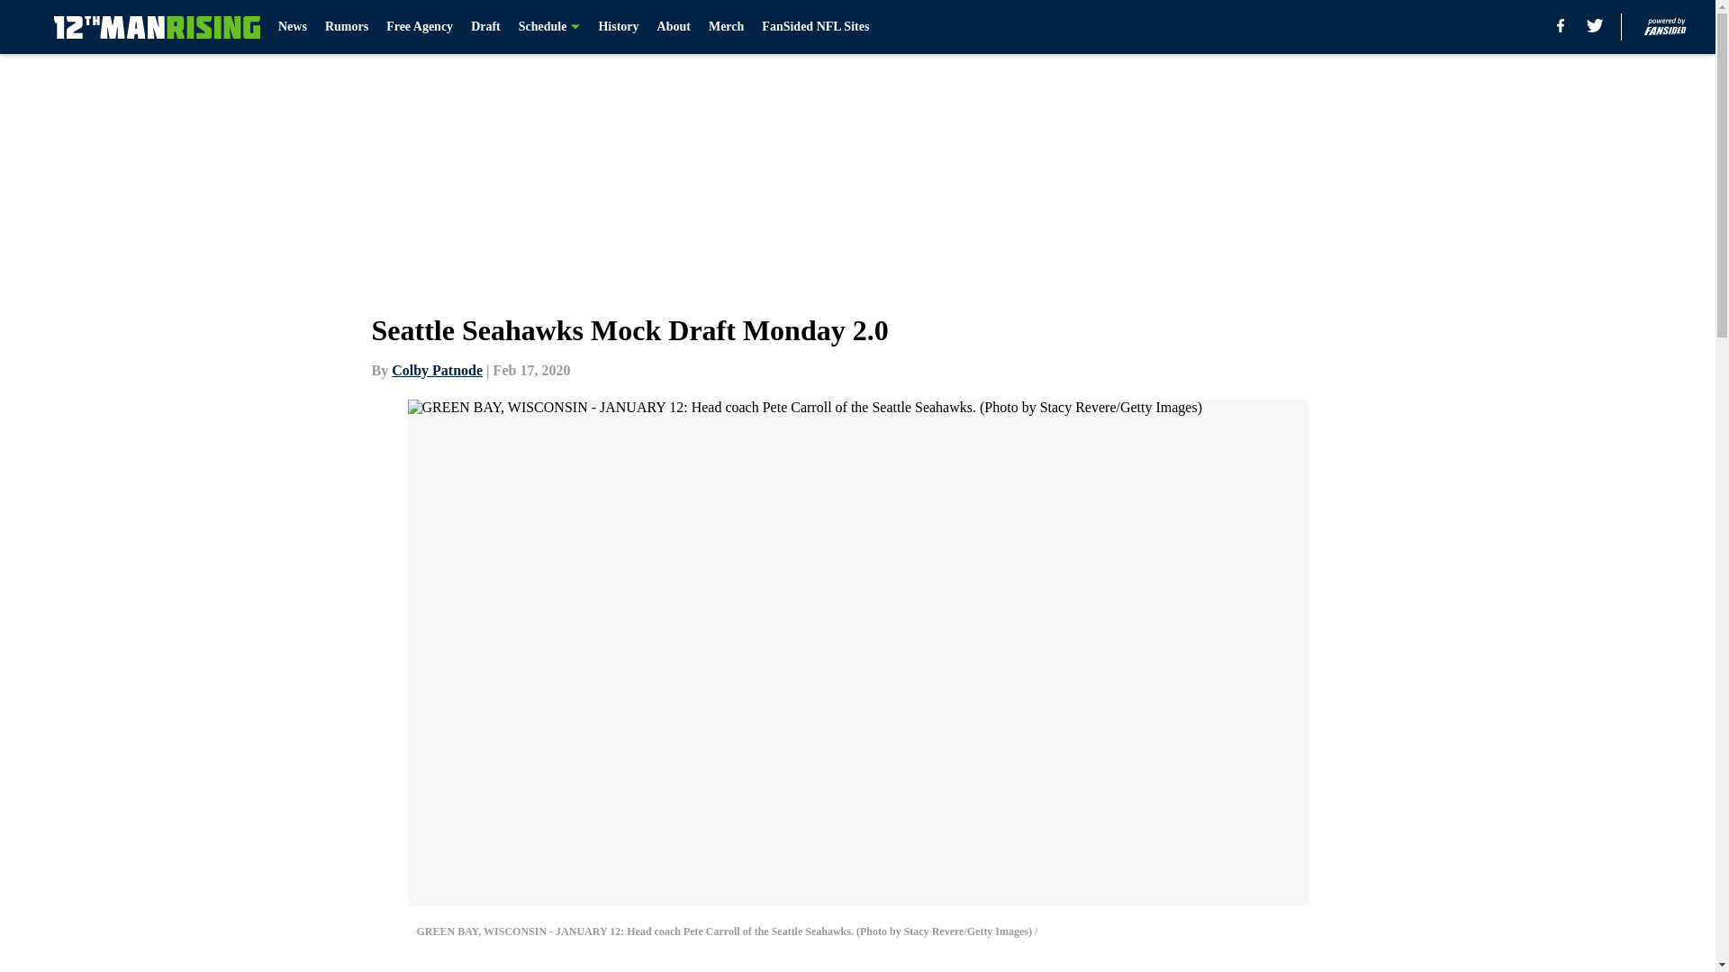 This screenshot has width=1729, height=972. I want to click on Colby Patnode, so click(437, 370).